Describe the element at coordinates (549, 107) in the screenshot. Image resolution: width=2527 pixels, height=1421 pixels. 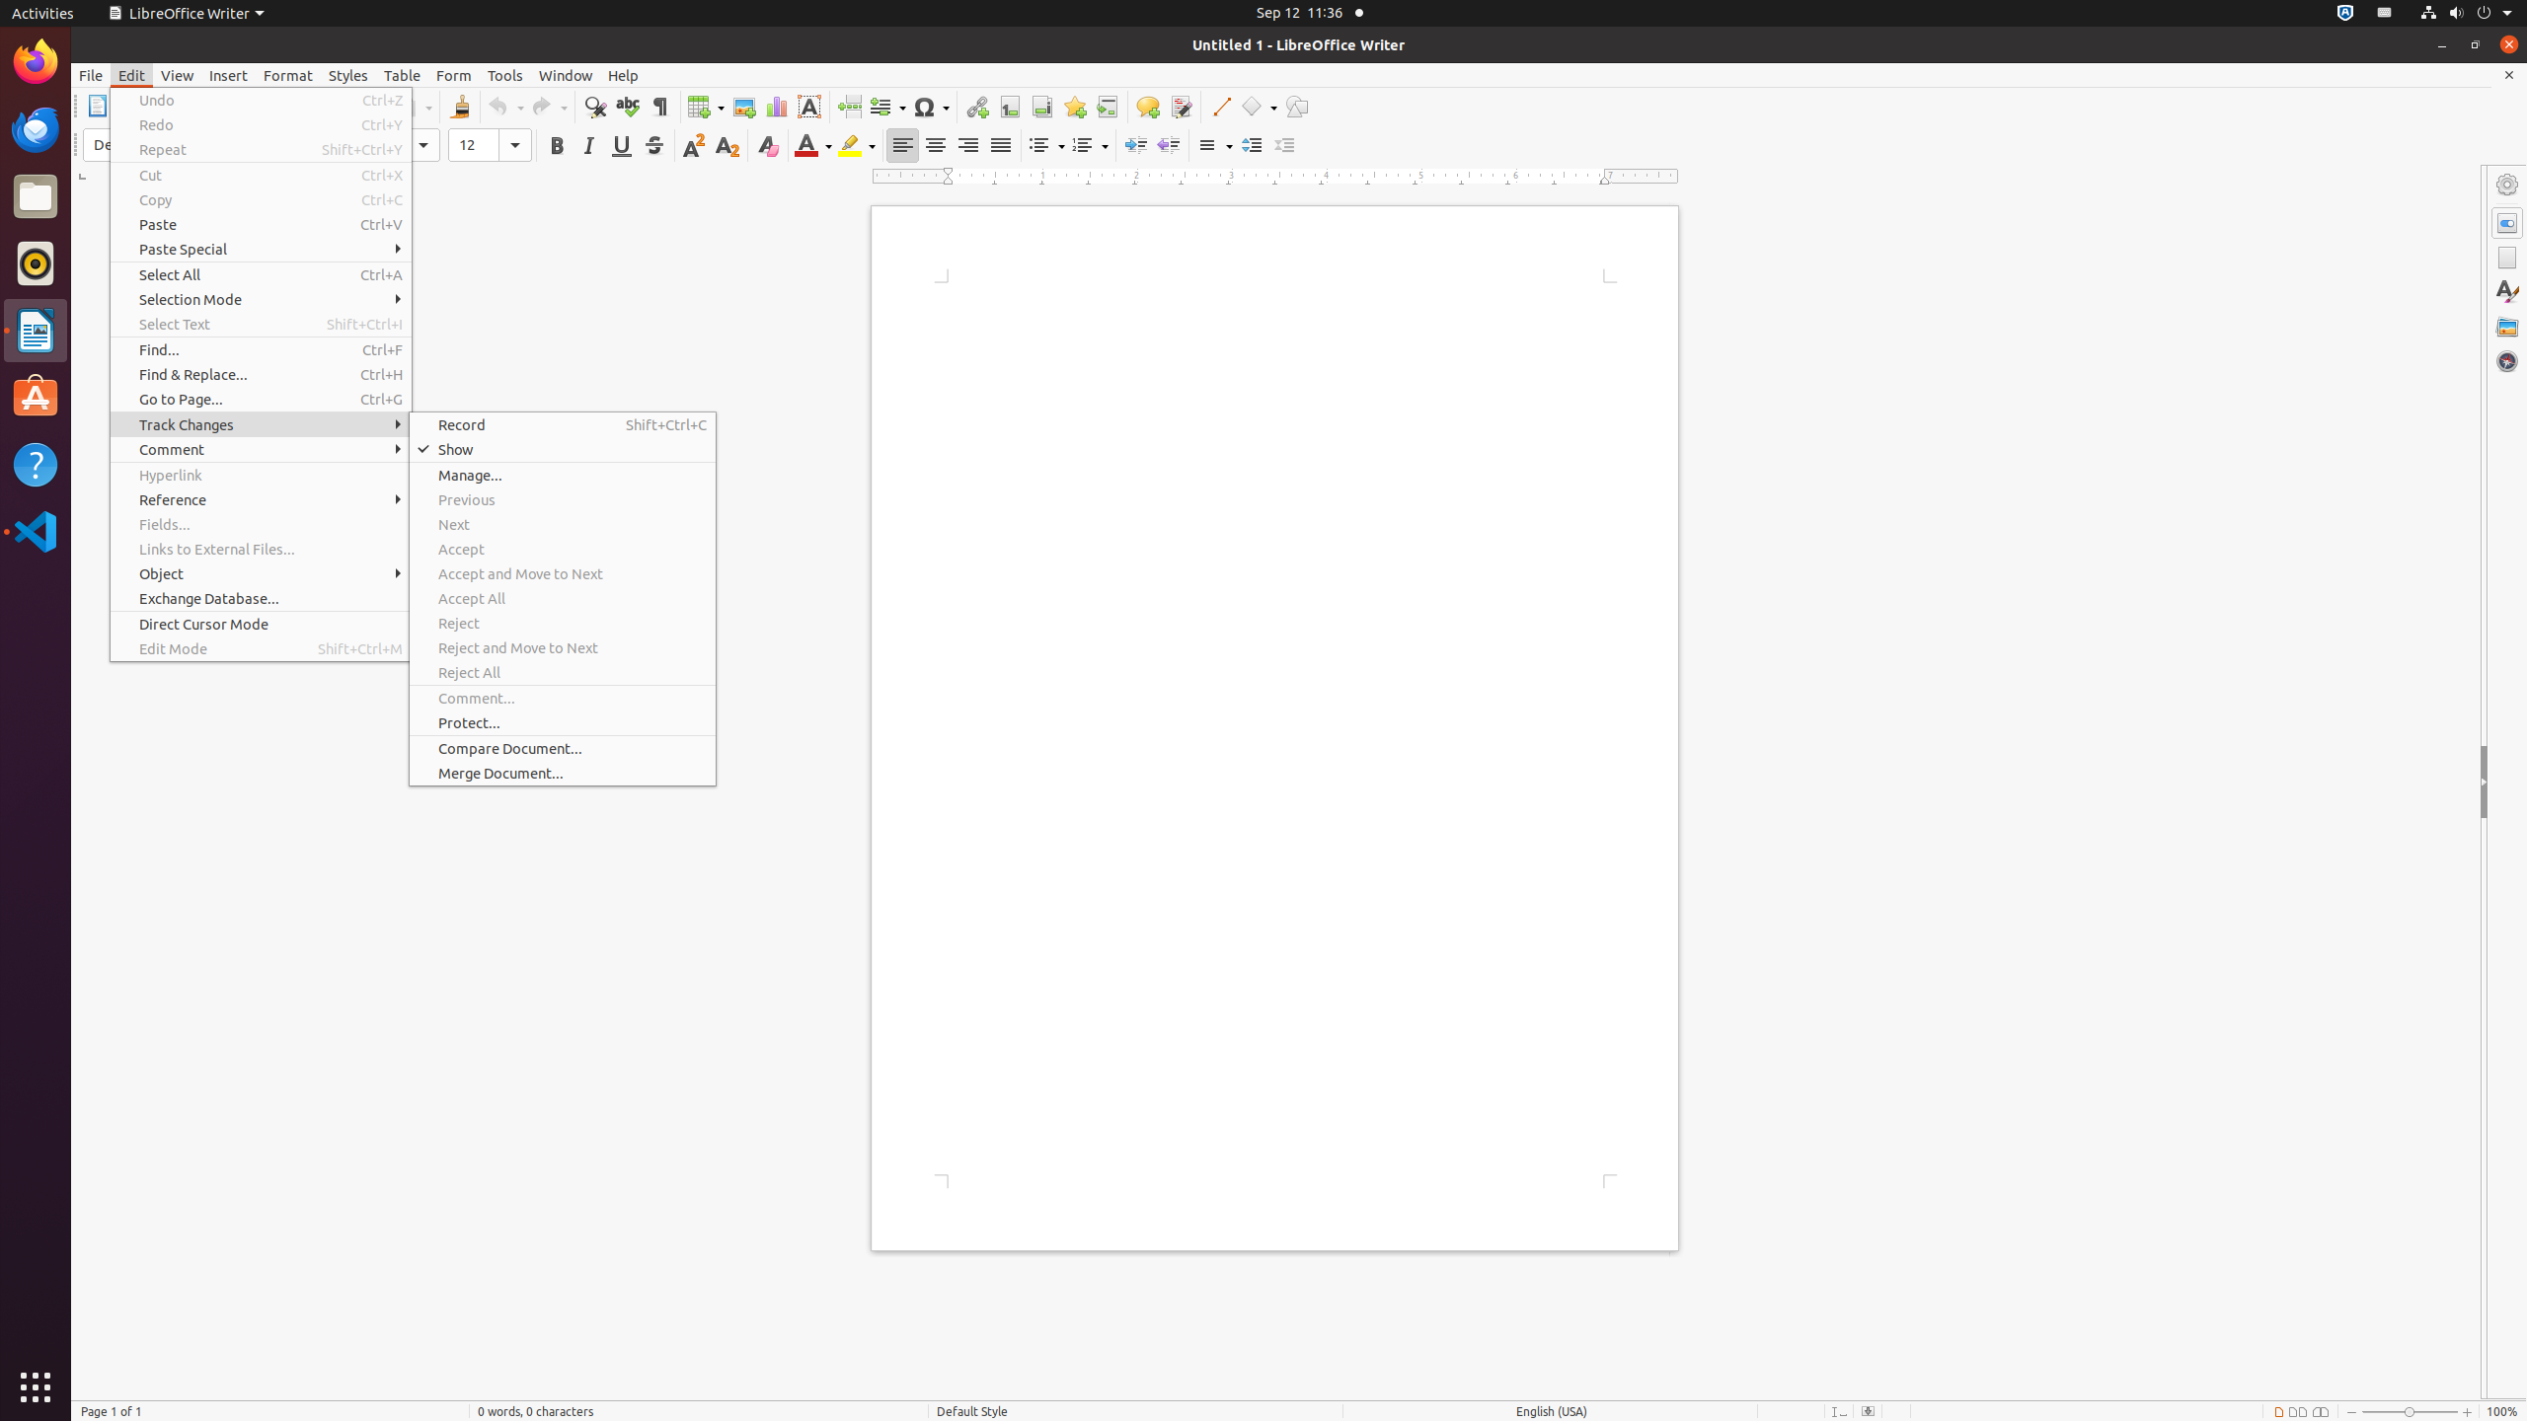
I see `Redo` at that location.